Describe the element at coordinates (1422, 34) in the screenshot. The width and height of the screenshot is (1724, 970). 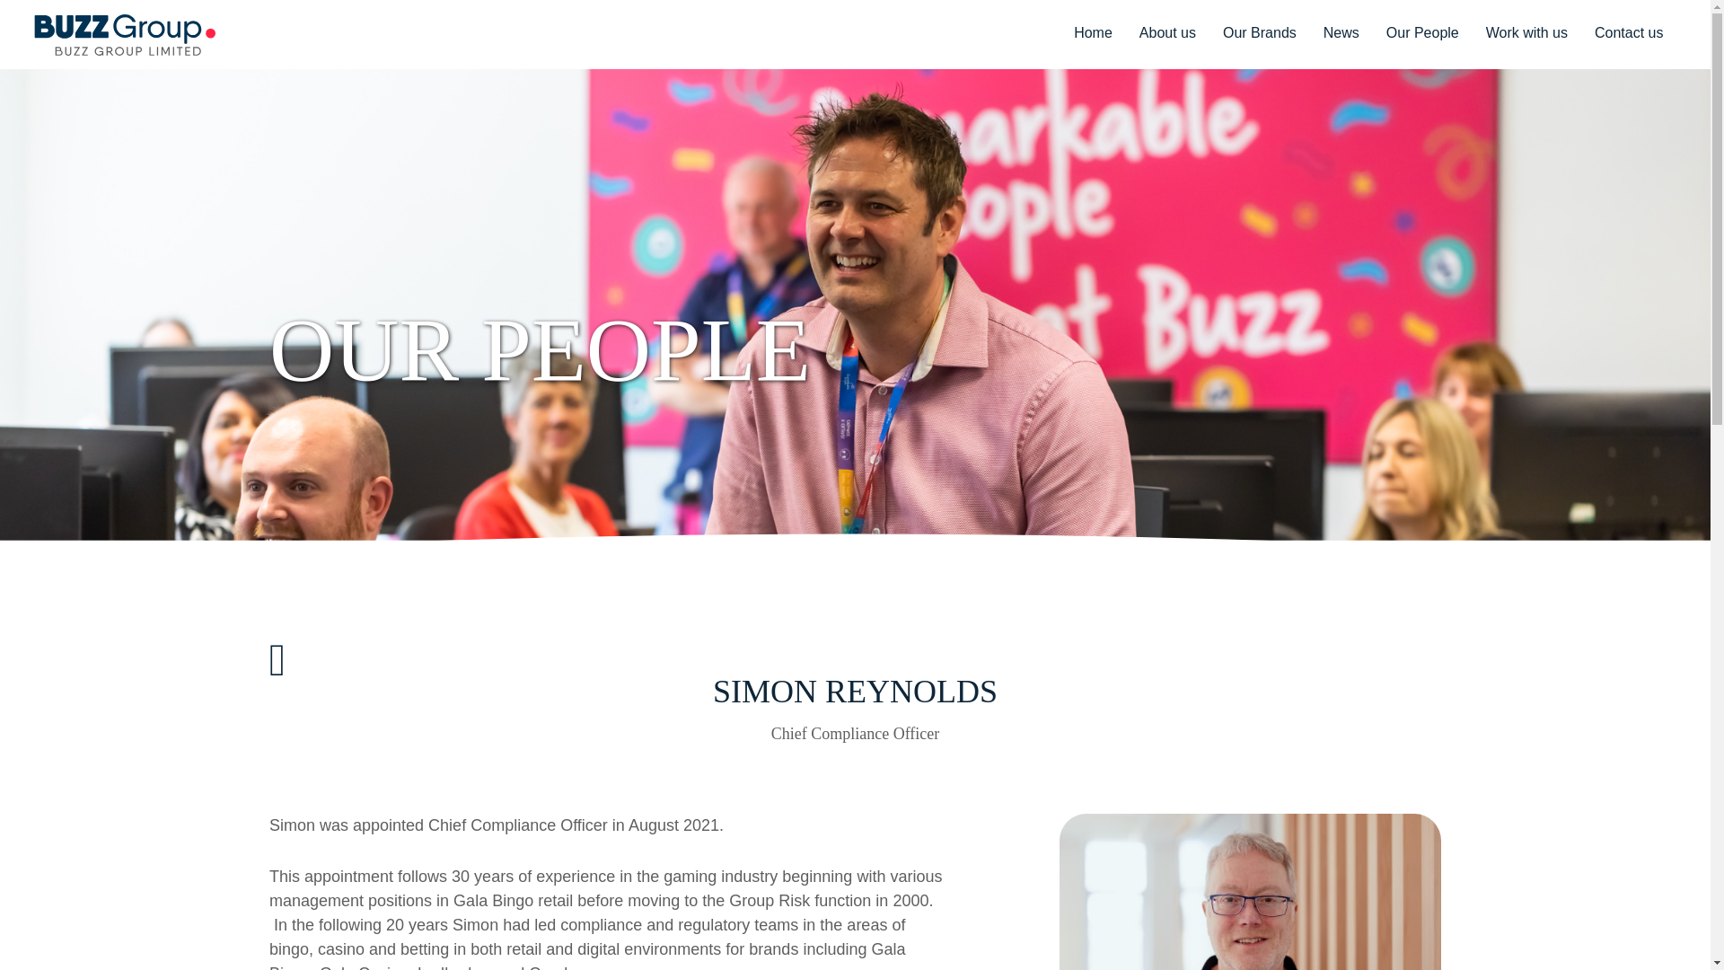
I see `Our People` at that location.